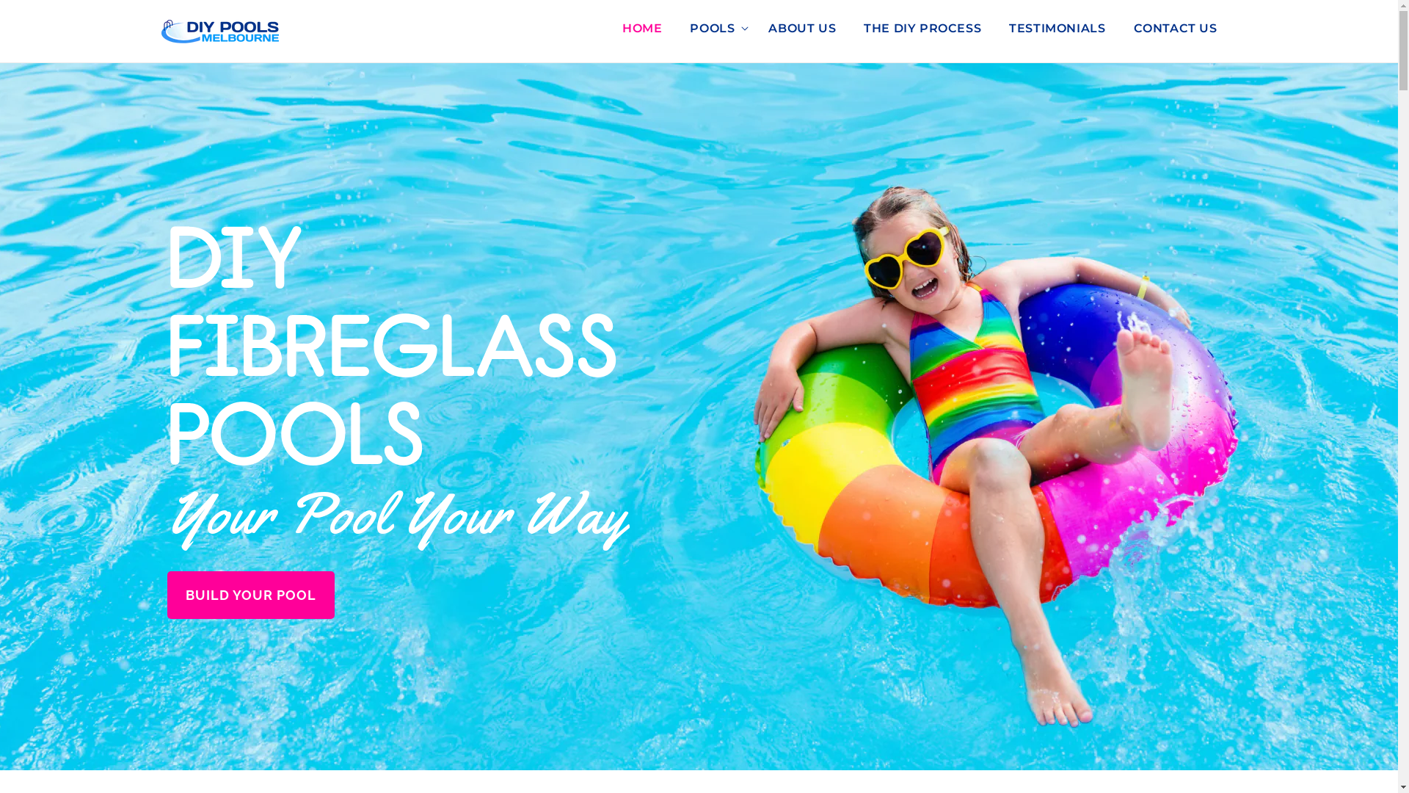 The image size is (1409, 793). I want to click on THE DIY PROCESS, so click(922, 34).